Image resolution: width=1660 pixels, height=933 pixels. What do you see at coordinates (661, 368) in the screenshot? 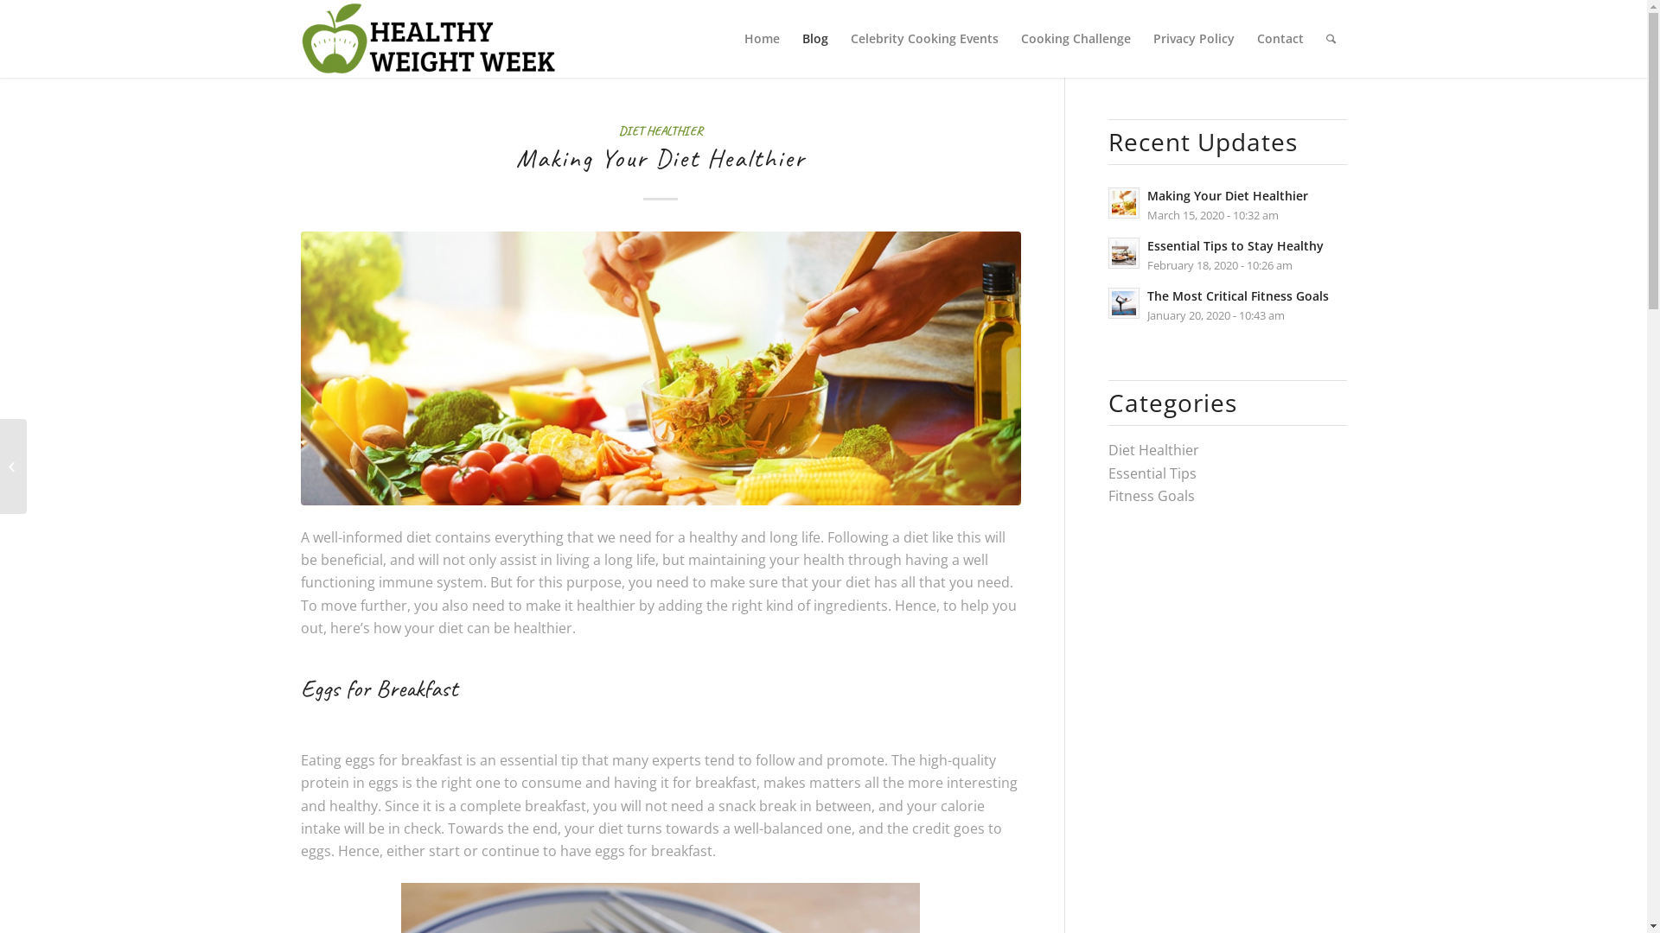
I see `Making Your Diet Healthier` at bounding box center [661, 368].